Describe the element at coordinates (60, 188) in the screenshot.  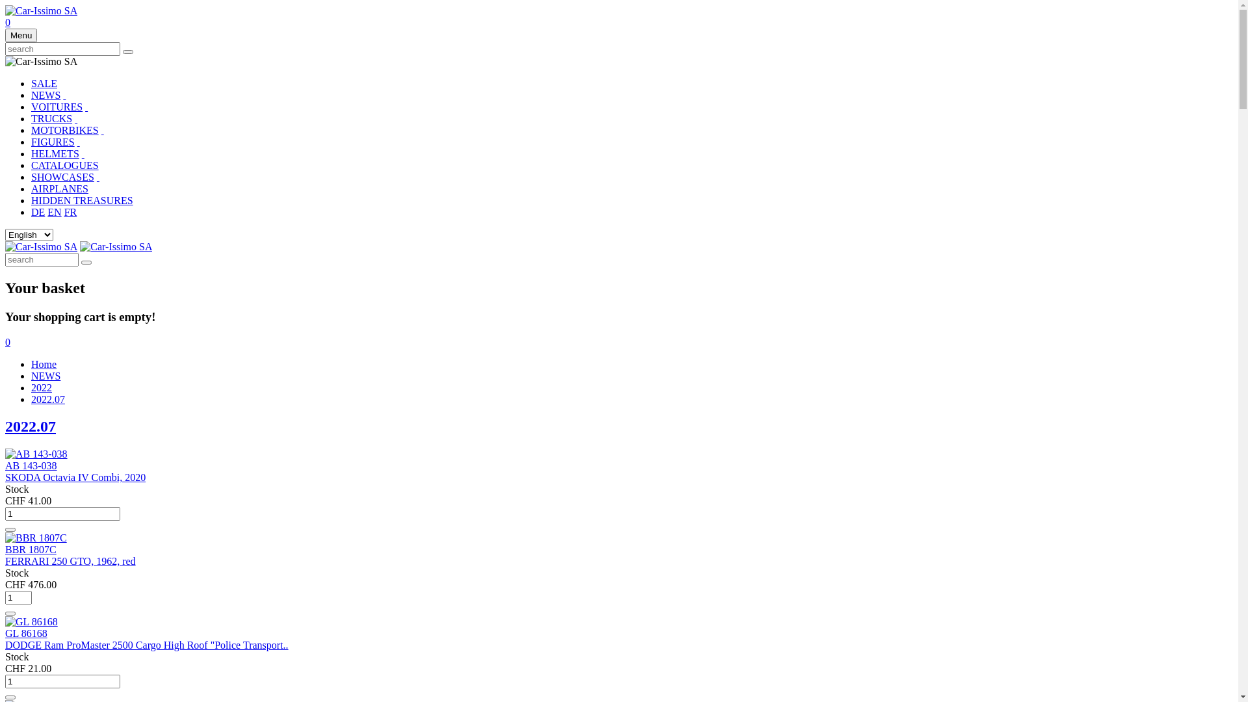
I see `AIRPLANES` at that location.